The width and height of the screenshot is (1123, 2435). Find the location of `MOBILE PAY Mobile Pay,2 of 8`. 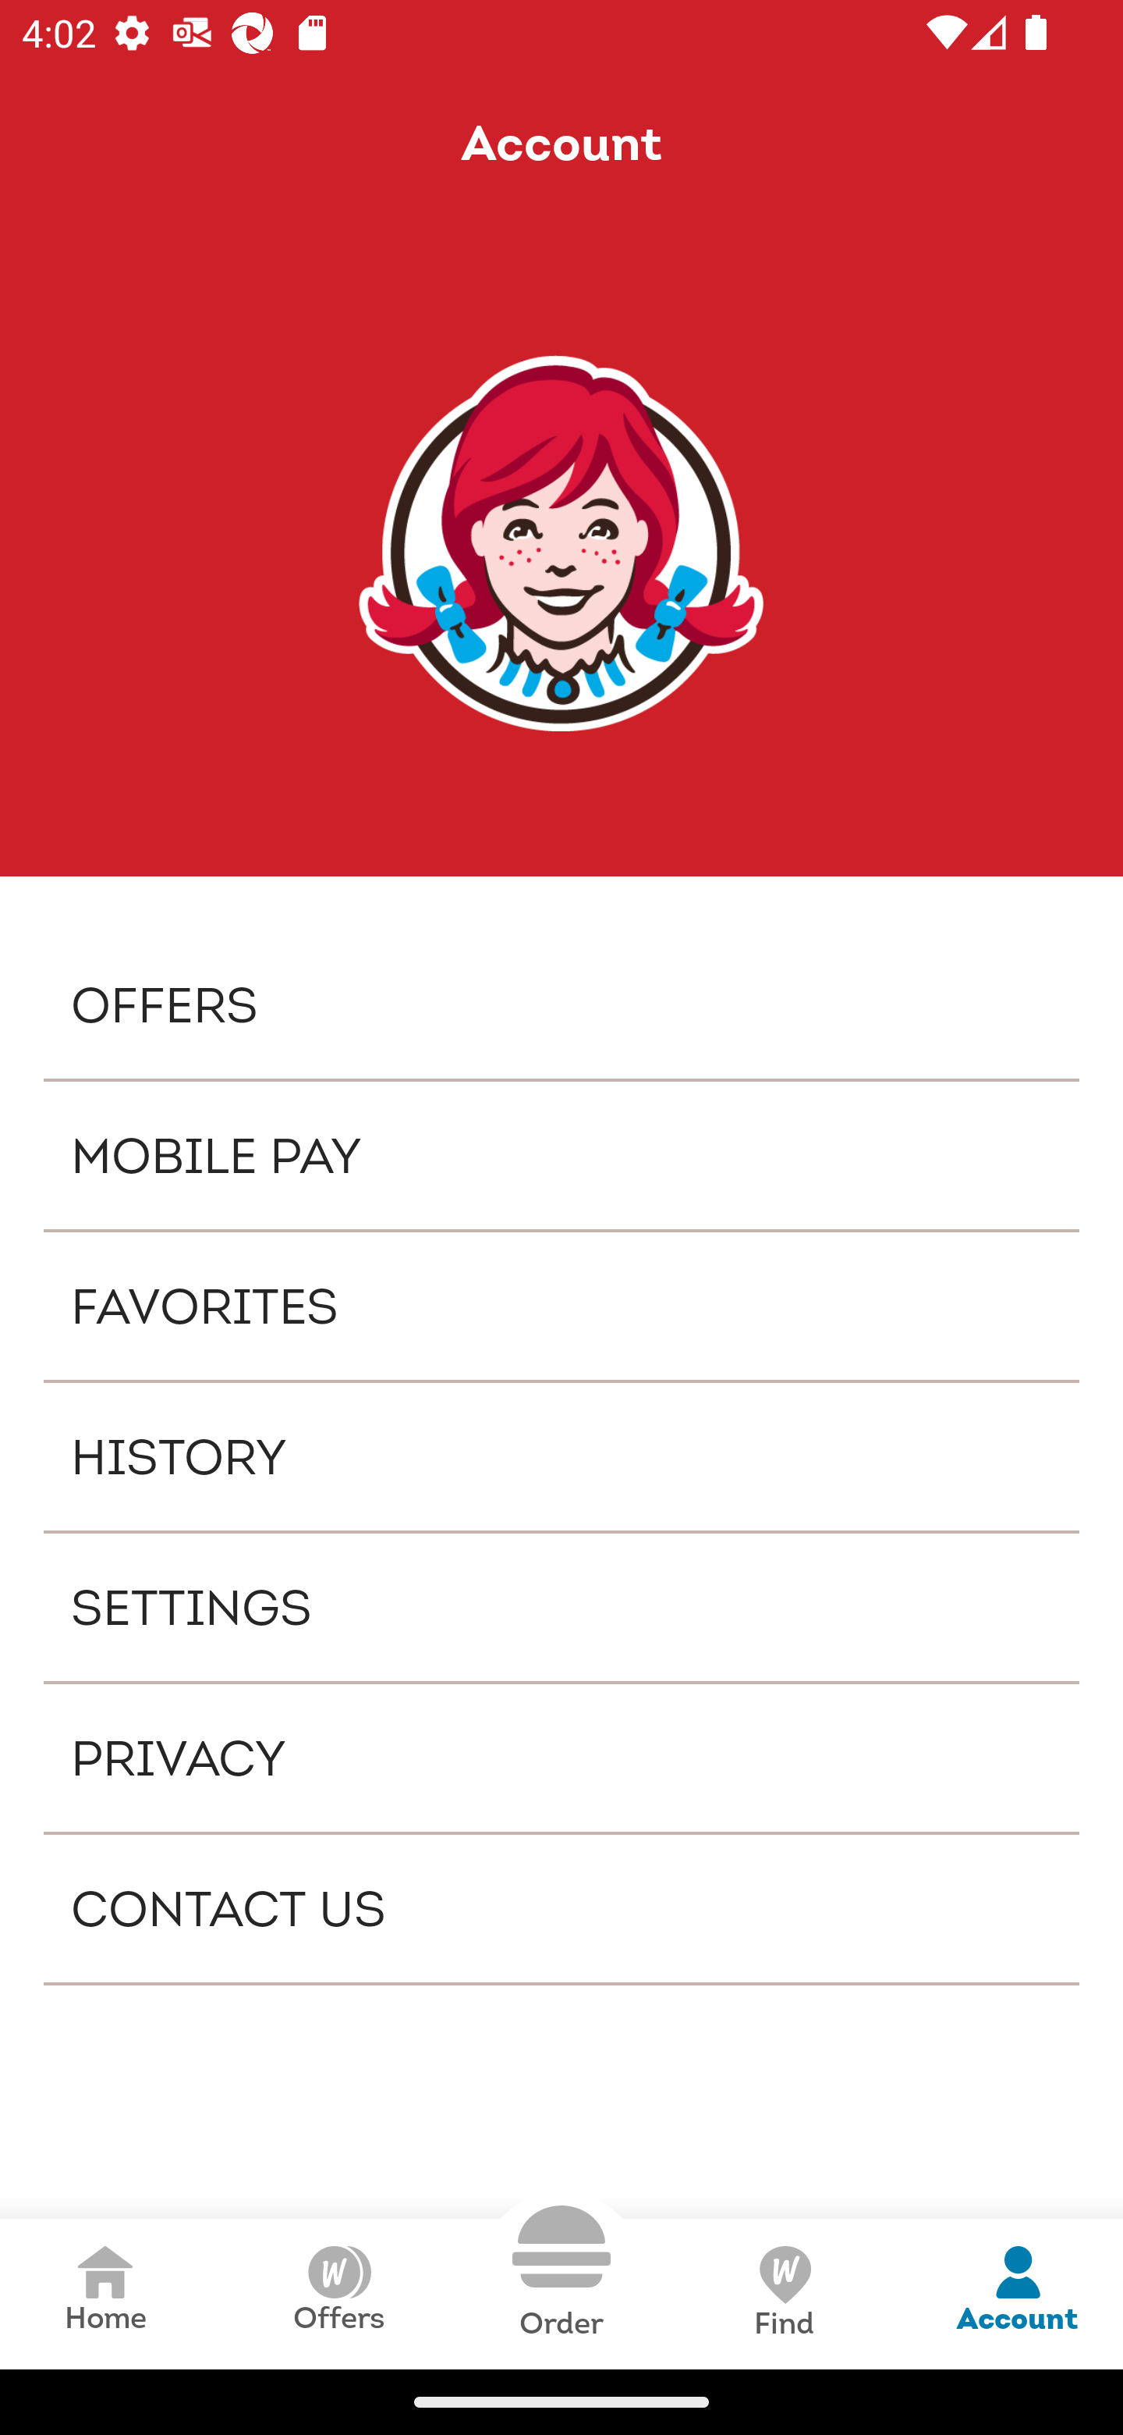

MOBILE PAY Mobile Pay,2 of 8 is located at coordinates (561, 1155).